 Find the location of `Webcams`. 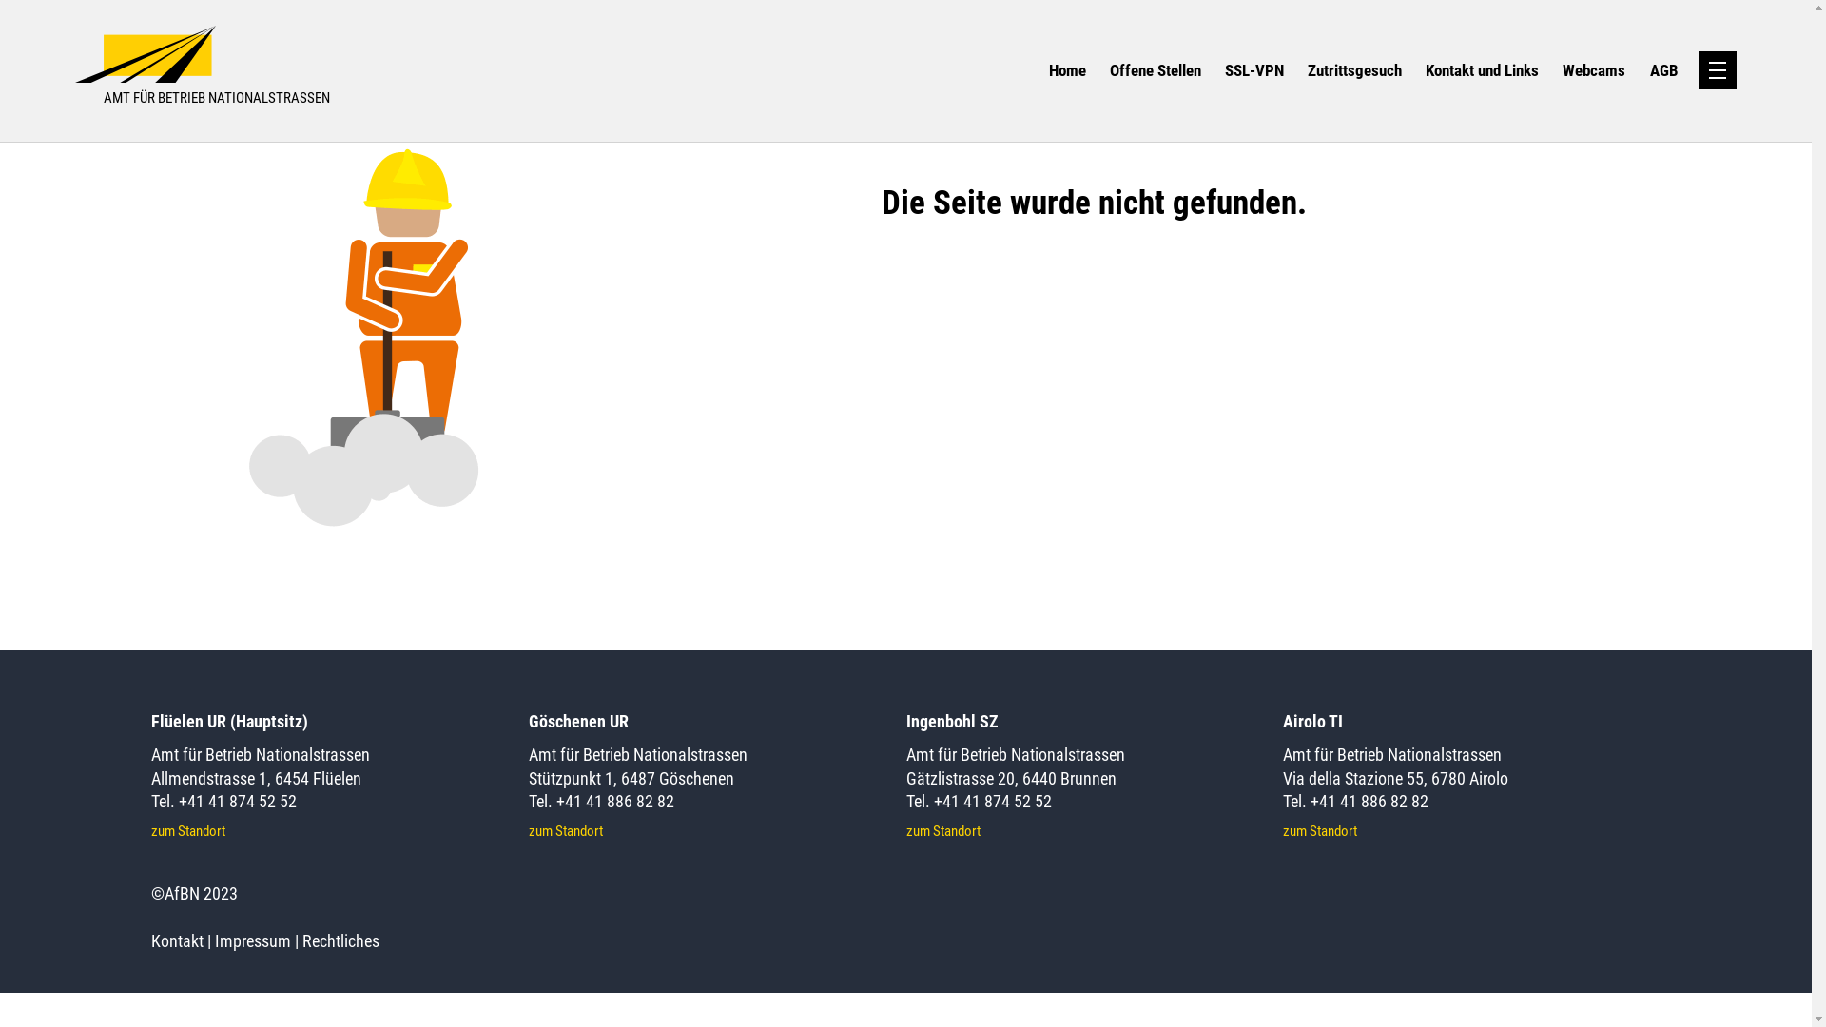

Webcams is located at coordinates (1594, 71).